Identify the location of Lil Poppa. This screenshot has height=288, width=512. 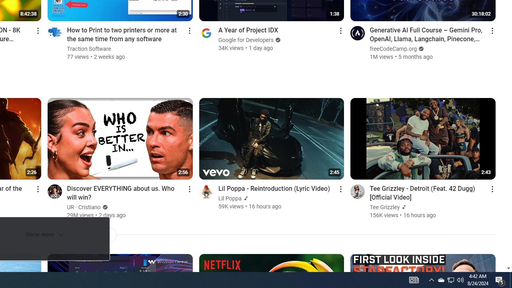
(230, 198).